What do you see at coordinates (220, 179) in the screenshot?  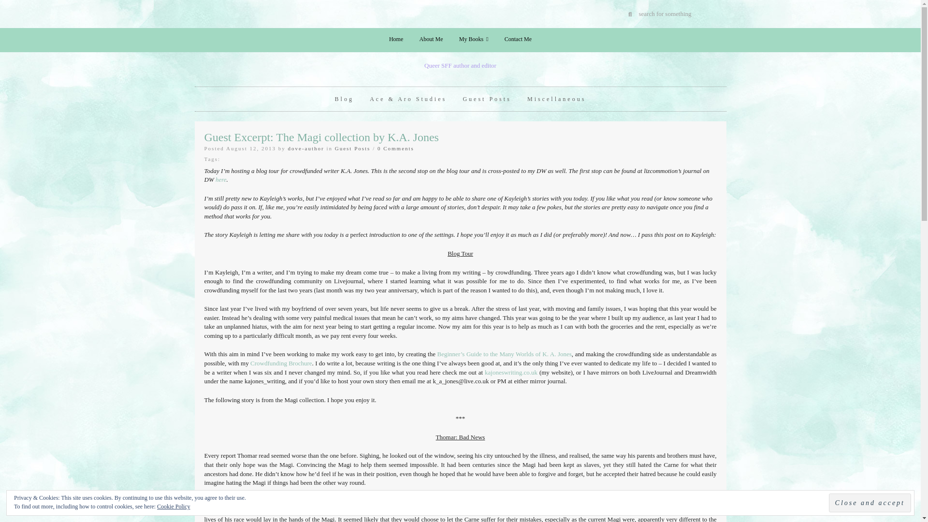 I see `here` at bounding box center [220, 179].